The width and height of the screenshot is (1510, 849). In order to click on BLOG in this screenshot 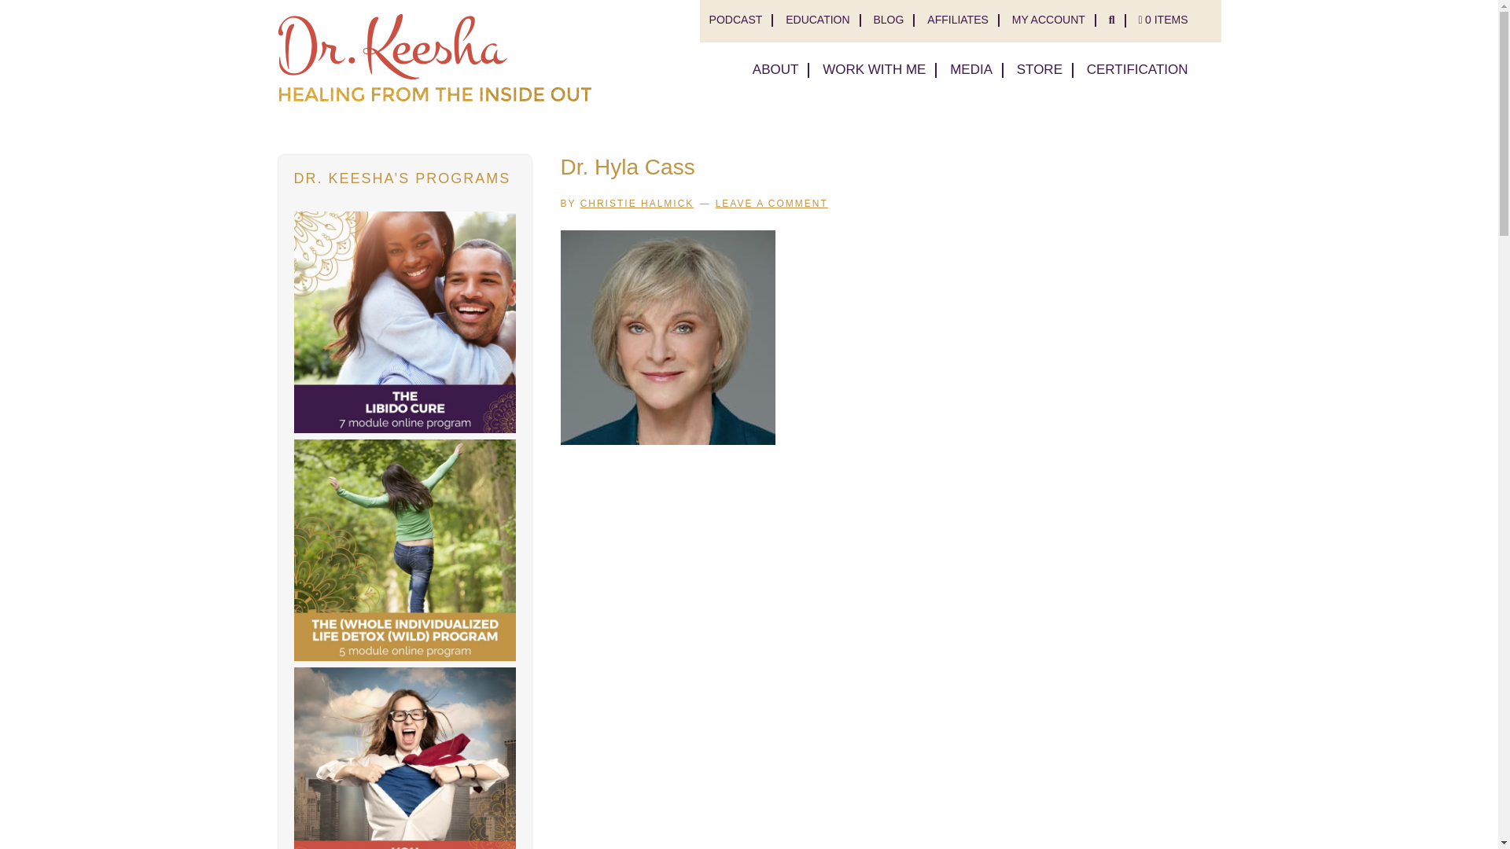, I will do `click(887, 20)`.